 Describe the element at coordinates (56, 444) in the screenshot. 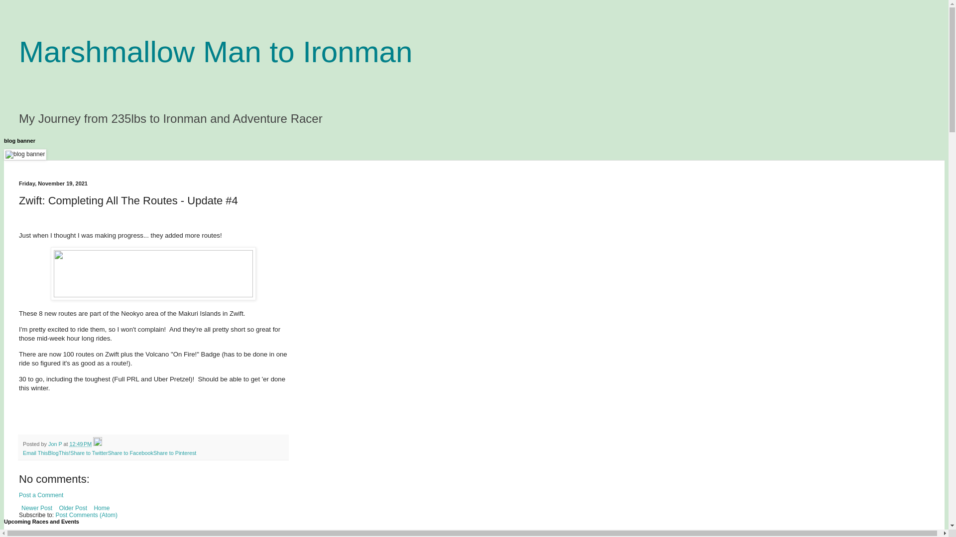

I see `author profile` at that location.